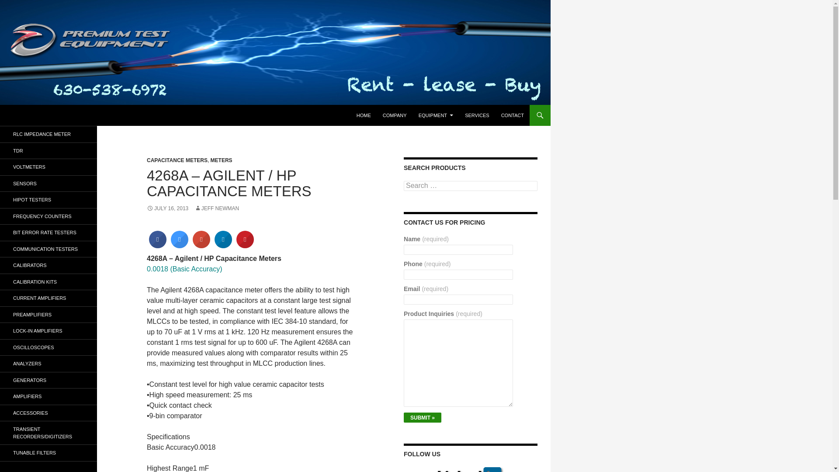 This screenshot has height=472, width=839. Describe the element at coordinates (470, 186) in the screenshot. I see `Search for:` at that location.